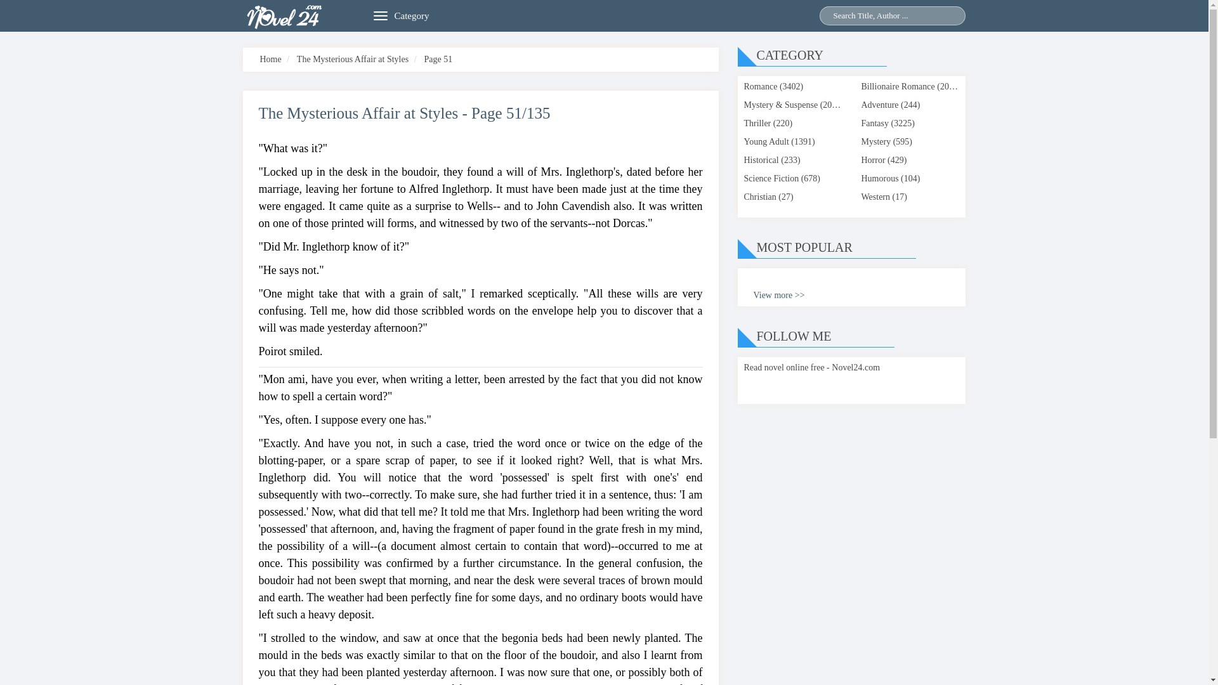  Describe the element at coordinates (759, 197) in the screenshot. I see `Christian` at that location.